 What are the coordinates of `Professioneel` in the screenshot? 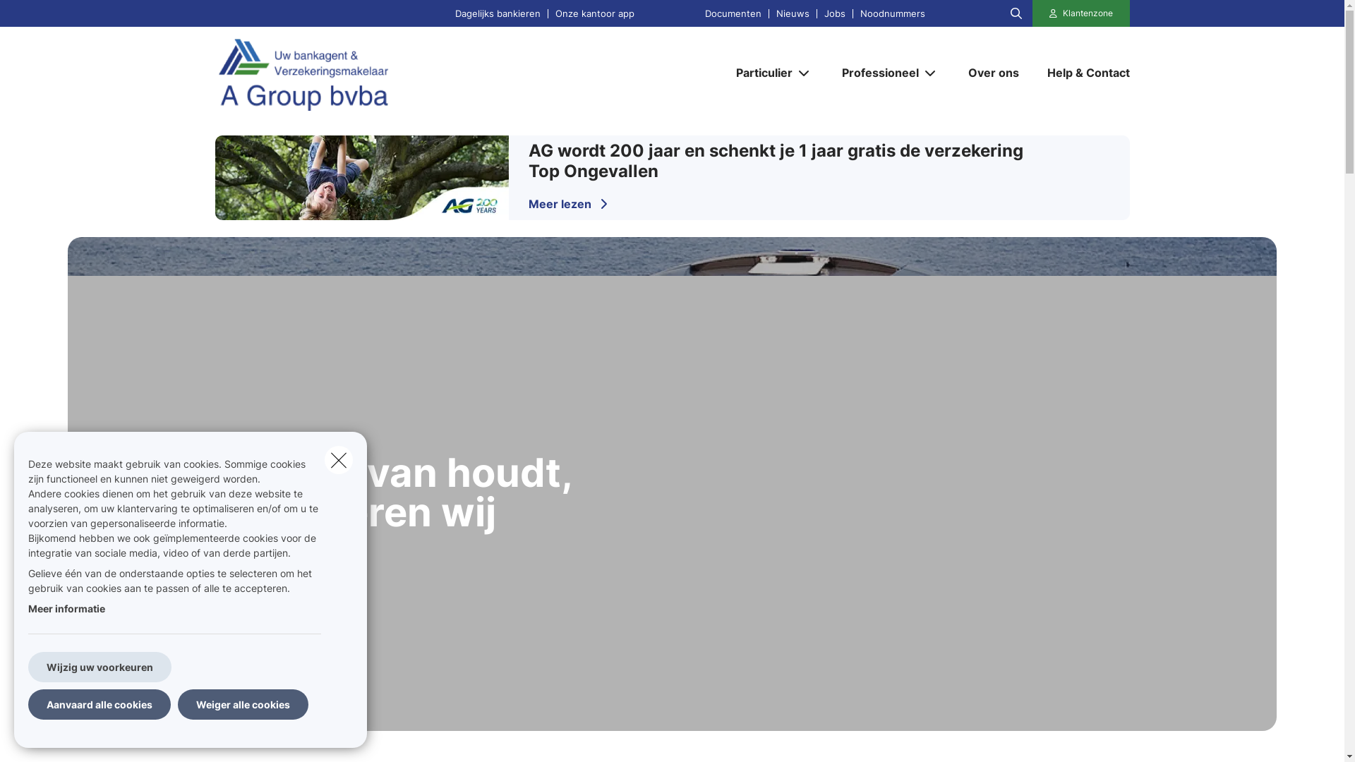 It's located at (874, 73).